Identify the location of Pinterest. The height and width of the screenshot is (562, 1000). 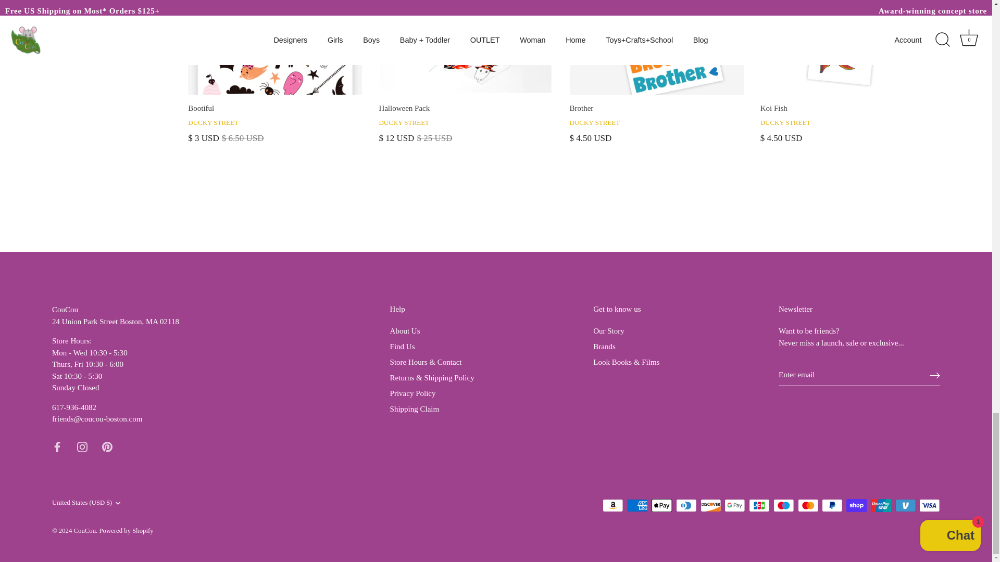
(107, 446).